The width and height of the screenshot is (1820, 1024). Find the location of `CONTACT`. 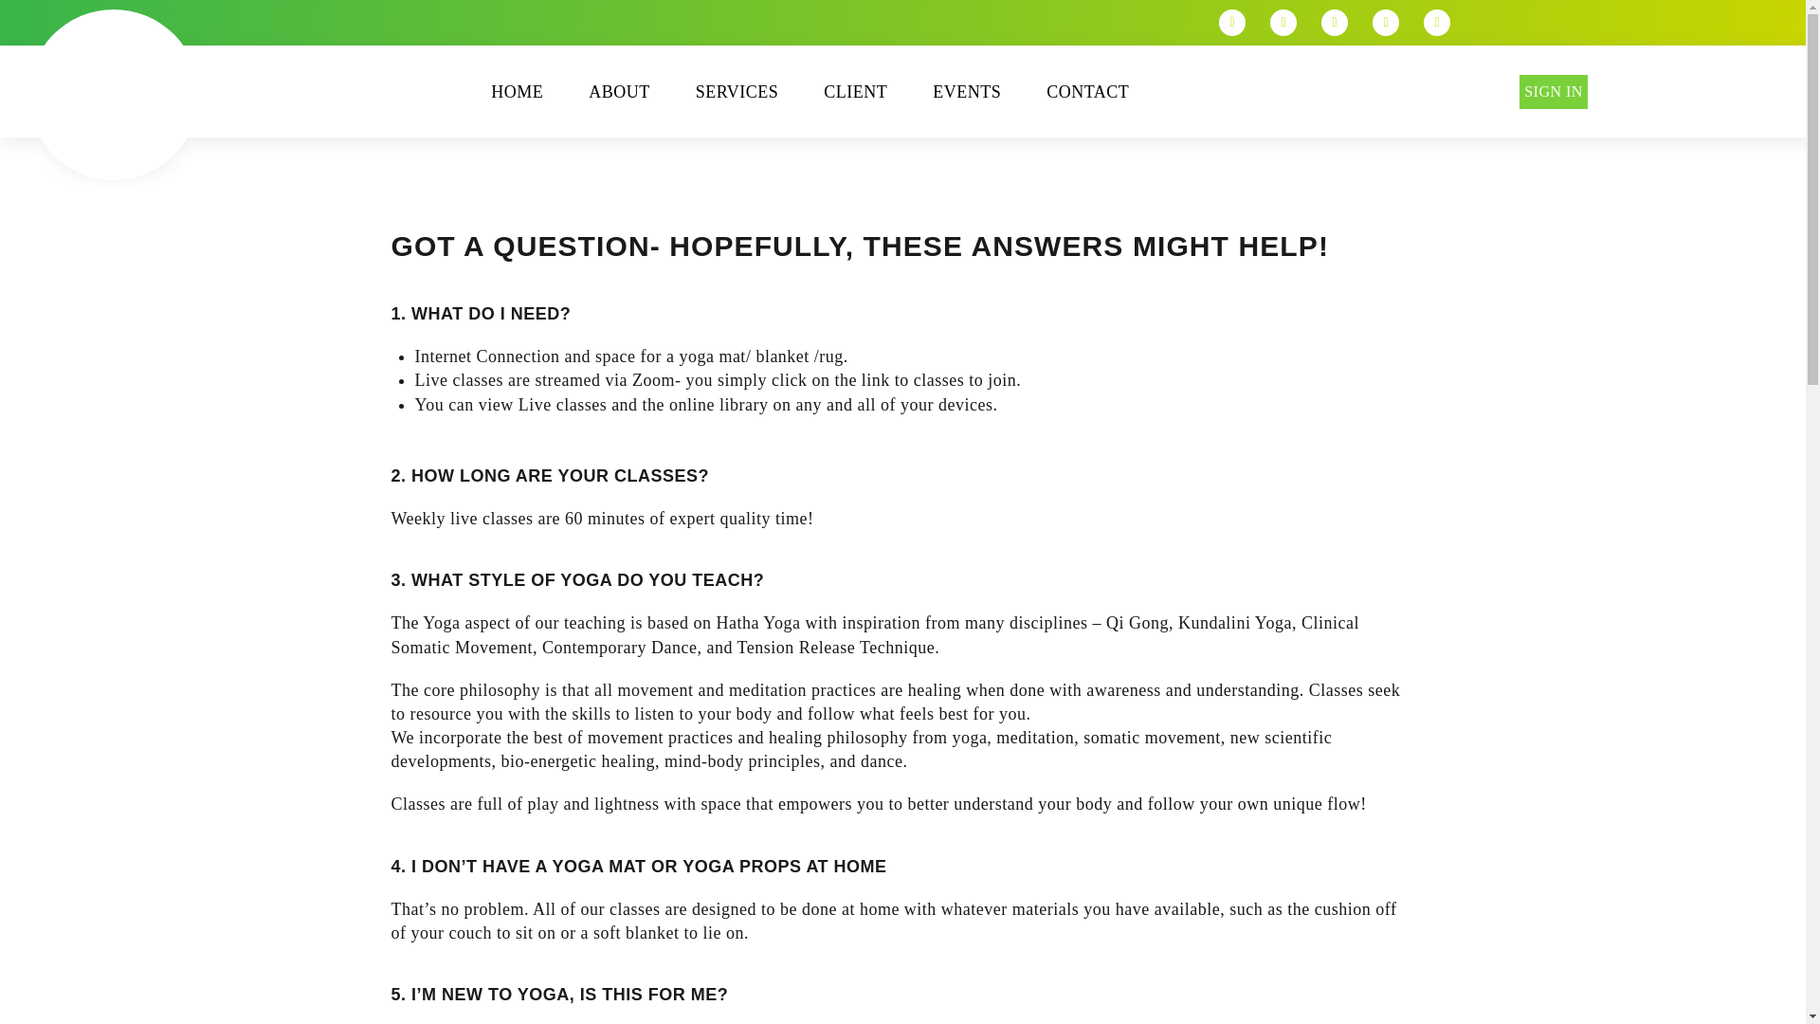

CONTACT is located at coordinates (1088, 90).